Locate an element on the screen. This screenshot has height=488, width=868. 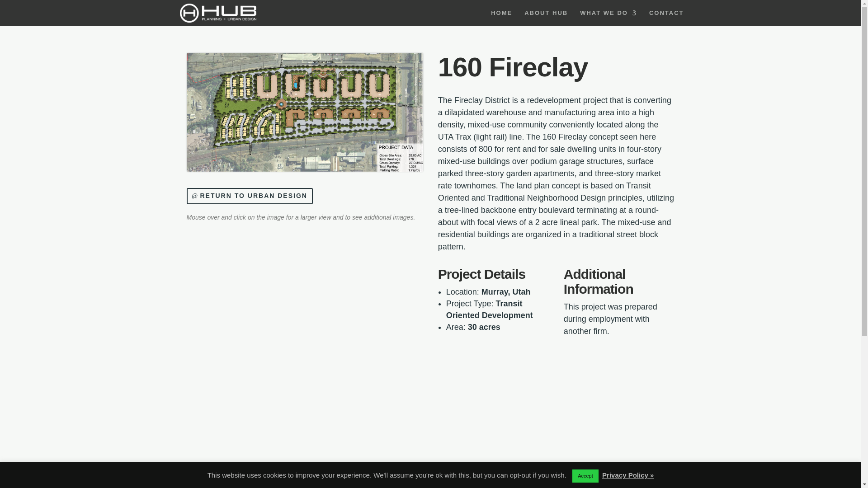
WHAT WE DO is located at coordinates (609, 18).